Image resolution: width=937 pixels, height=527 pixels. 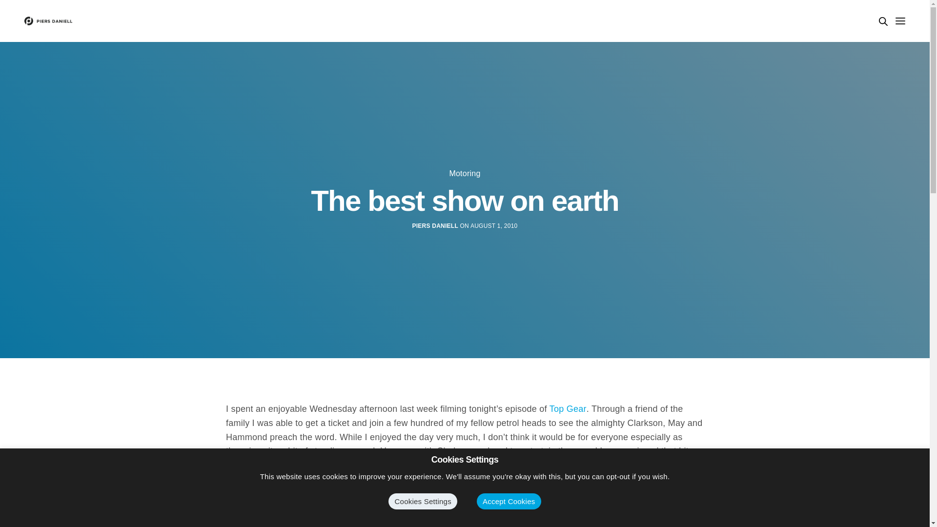 What do you see at coordinates (435, 225) in the screenshot?
I see `Posts by Piers Daniell` at bounding box center [435, 225].